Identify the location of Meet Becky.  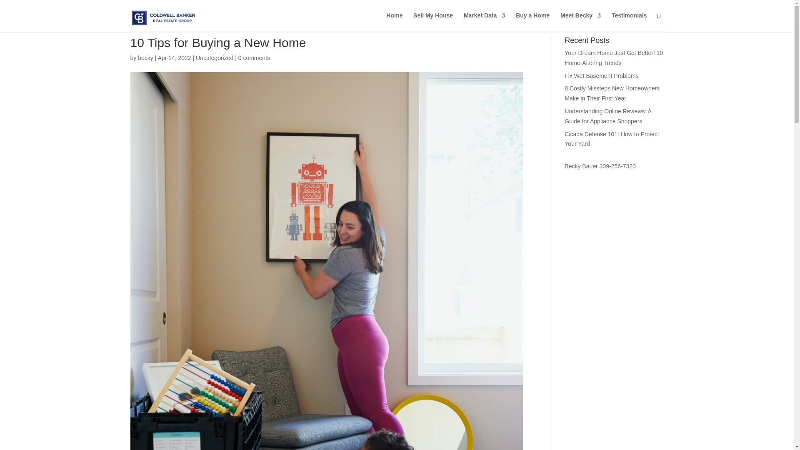
(580, 22).